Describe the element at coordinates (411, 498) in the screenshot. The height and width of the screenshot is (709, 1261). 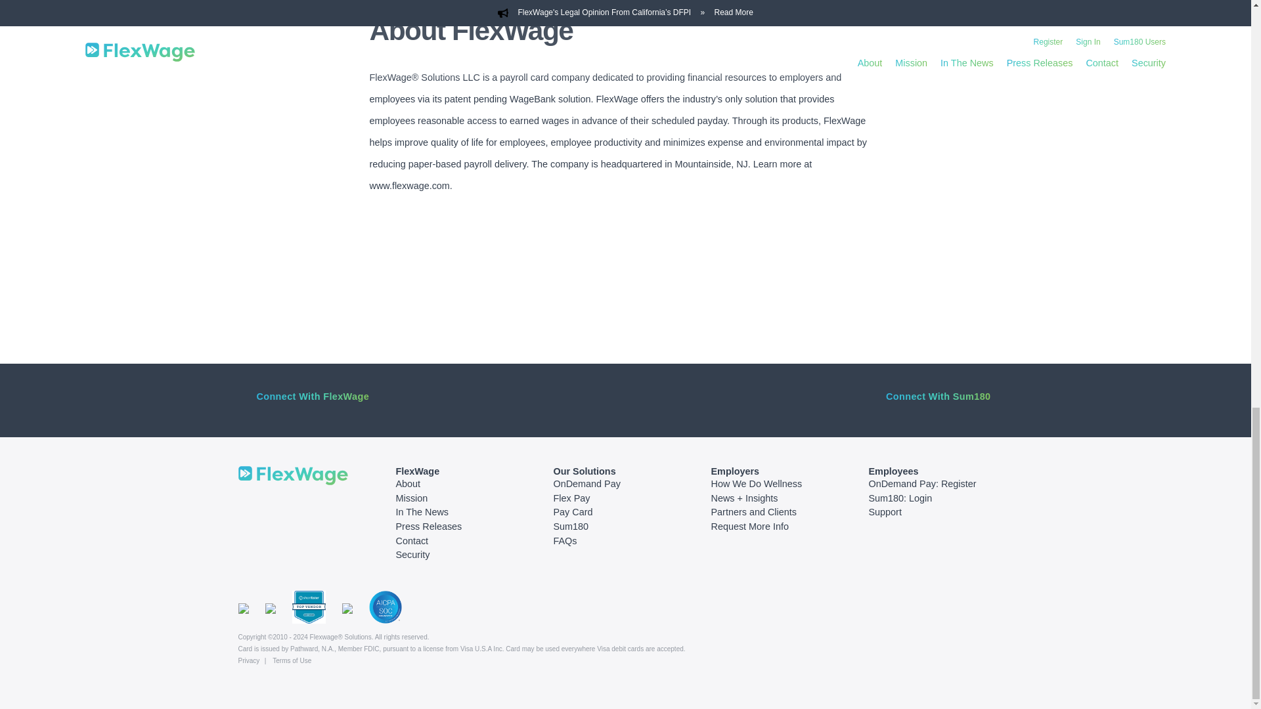
I see `Mission` at that location.